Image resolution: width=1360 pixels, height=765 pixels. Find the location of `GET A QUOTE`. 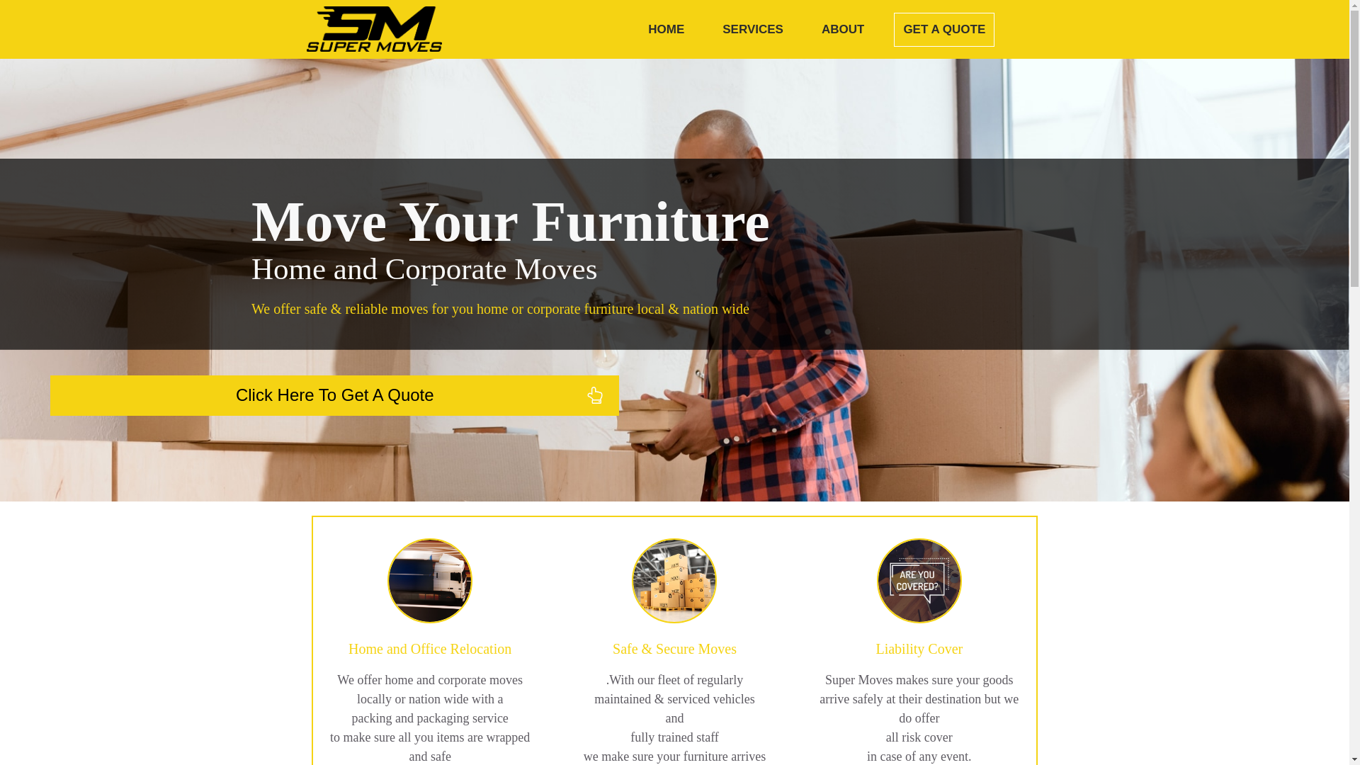

GET A QUOTE is located at coordinates (943, 30).